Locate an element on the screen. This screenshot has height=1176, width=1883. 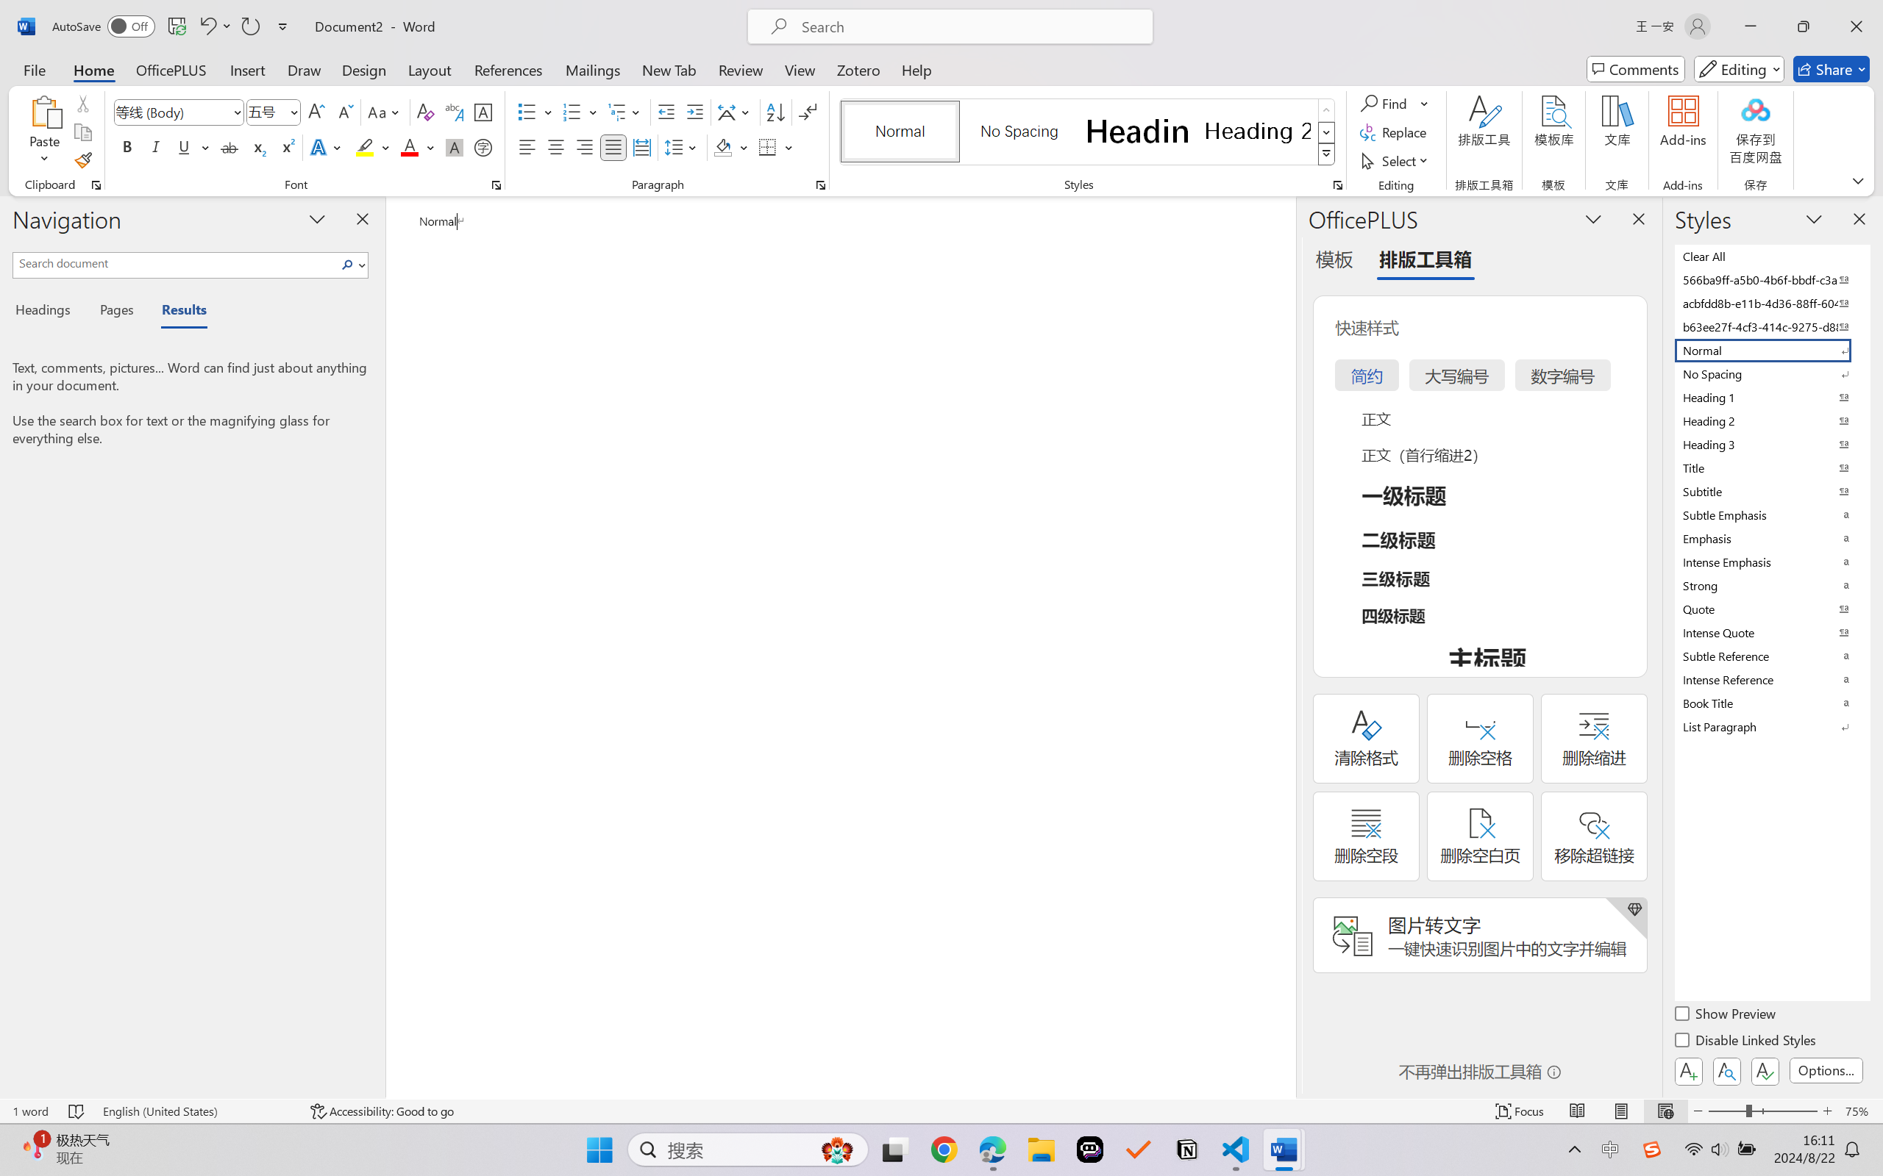
acbfdd8b-e11b-4d36-88ff-6049b138f862 is located at coordinates (1771, 303).